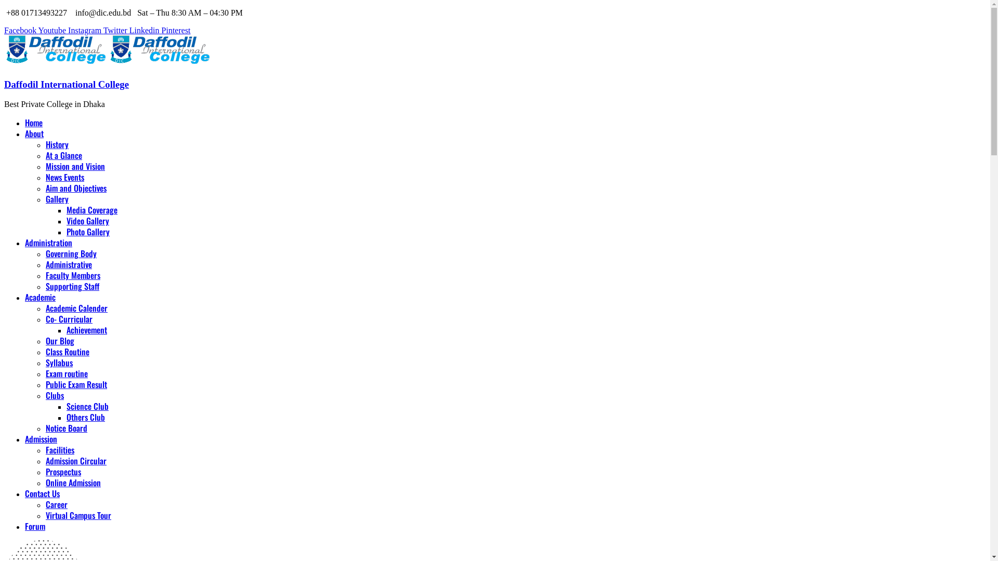 The image size is (998, 561). Describe the element at coordinates (63, 473) in the screenshot. I see `Prospectus` at that location.